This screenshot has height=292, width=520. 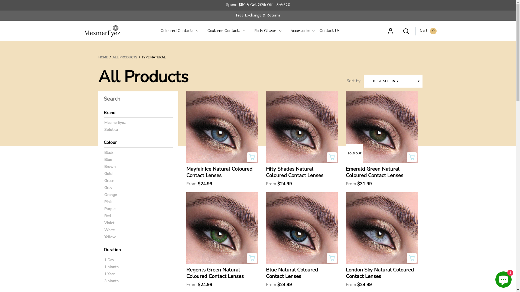 What do you see at coordinates (330, 31) in the screenshot?
I see `Contact Us` at bounding box center [330, 31].